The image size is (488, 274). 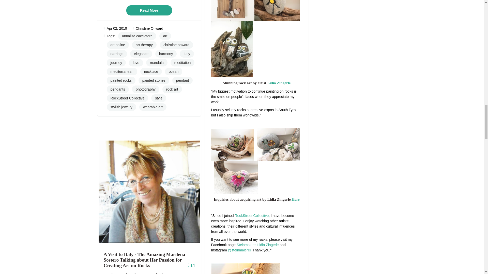 I want to click on christine onward, so click(x=176, y=45).